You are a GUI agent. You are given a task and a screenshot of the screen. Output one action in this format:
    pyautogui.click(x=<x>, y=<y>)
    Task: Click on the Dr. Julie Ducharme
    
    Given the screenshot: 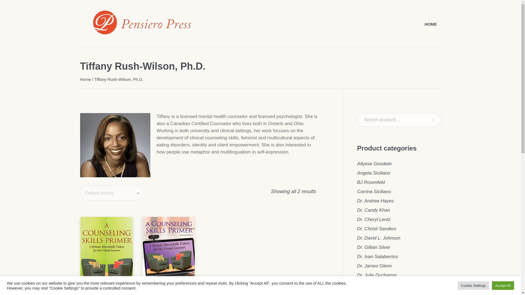 What is the action you would take?
    pyautogui.click(x=377, y=275)
    